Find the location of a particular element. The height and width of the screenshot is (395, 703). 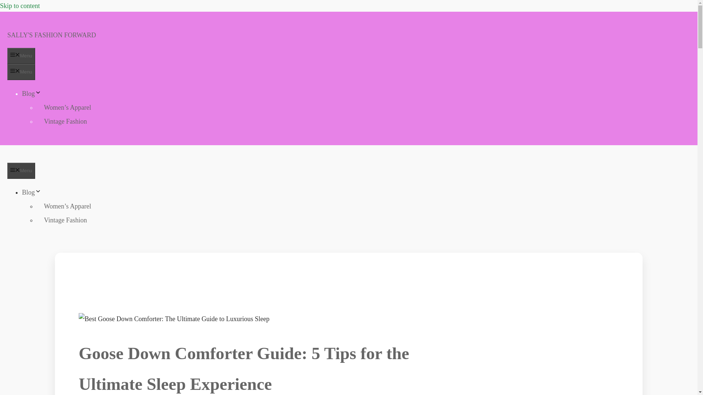

Sally's Fashion Forward is located at coordinates (62, 157).